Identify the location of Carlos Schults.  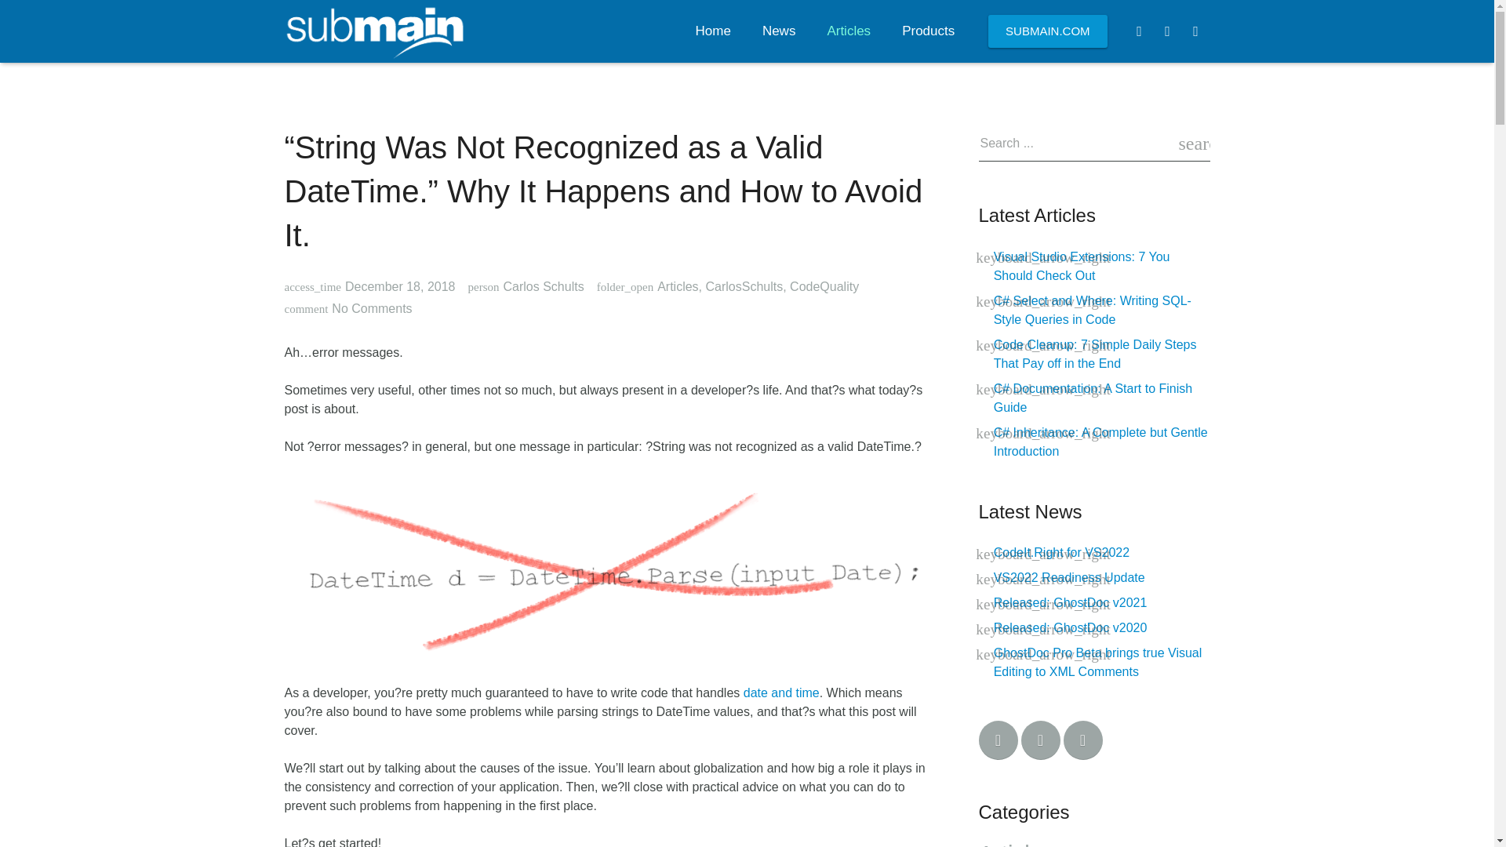
(543, 286).